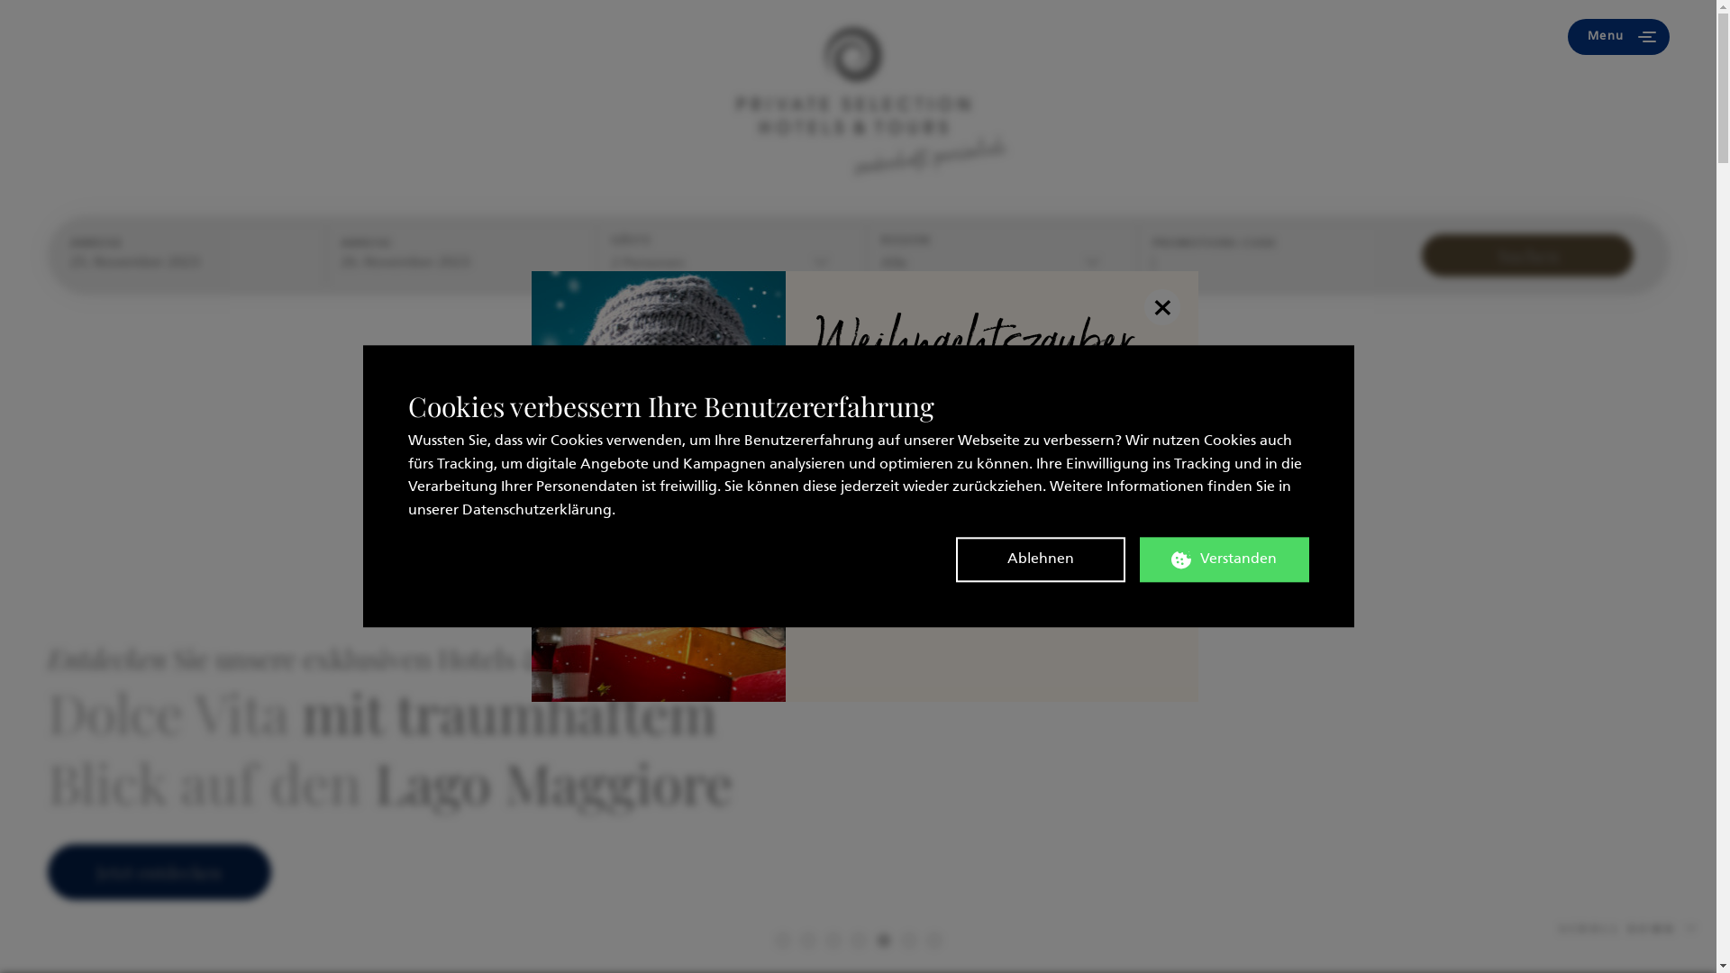  I want to click on Unsere Hotels
in Europa, so click(171, 37).